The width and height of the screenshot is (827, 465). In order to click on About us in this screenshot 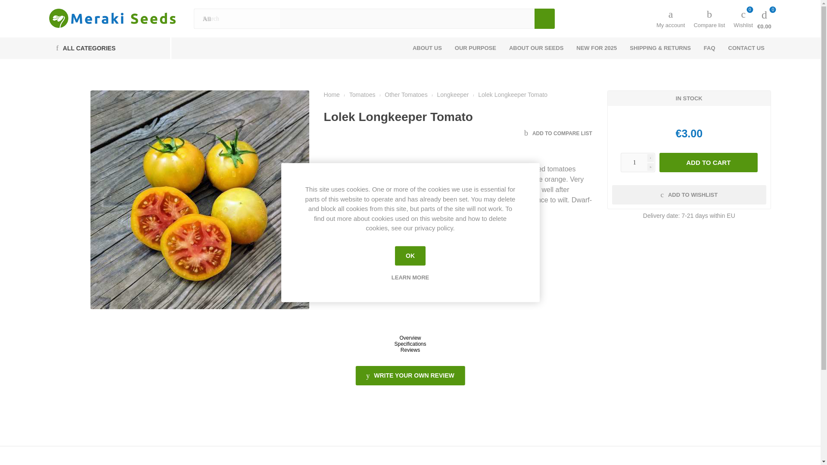, I will do `click(427, 48)`.